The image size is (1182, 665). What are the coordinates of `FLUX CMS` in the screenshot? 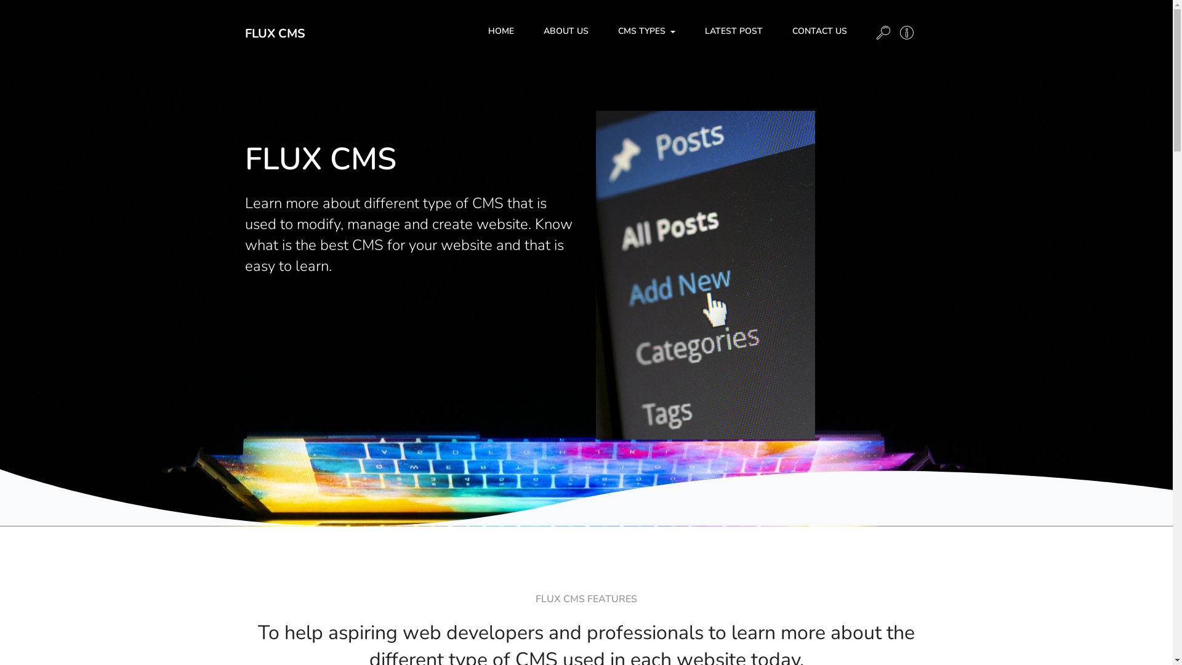 It's located at (275, 33).